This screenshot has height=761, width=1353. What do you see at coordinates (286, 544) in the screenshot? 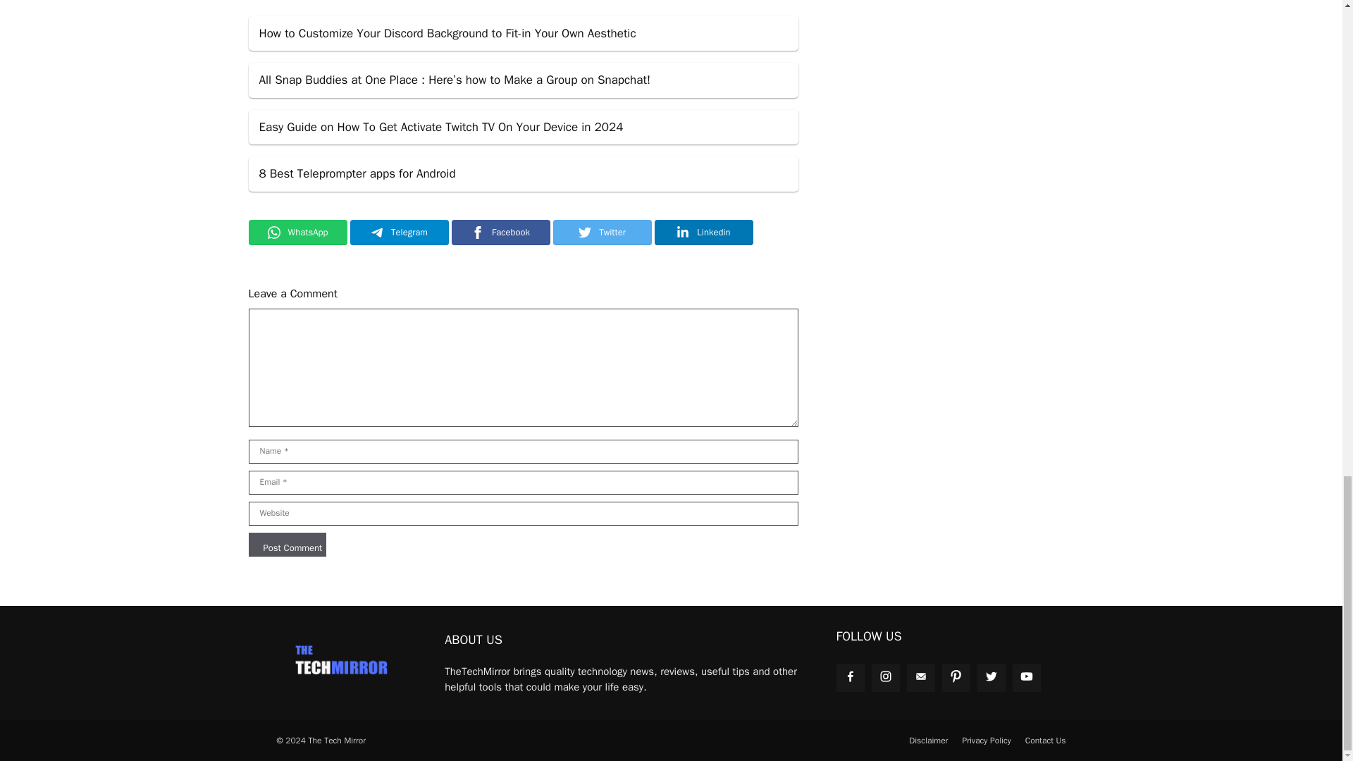
I see `Post Comment` at bounding box center [286, 544].